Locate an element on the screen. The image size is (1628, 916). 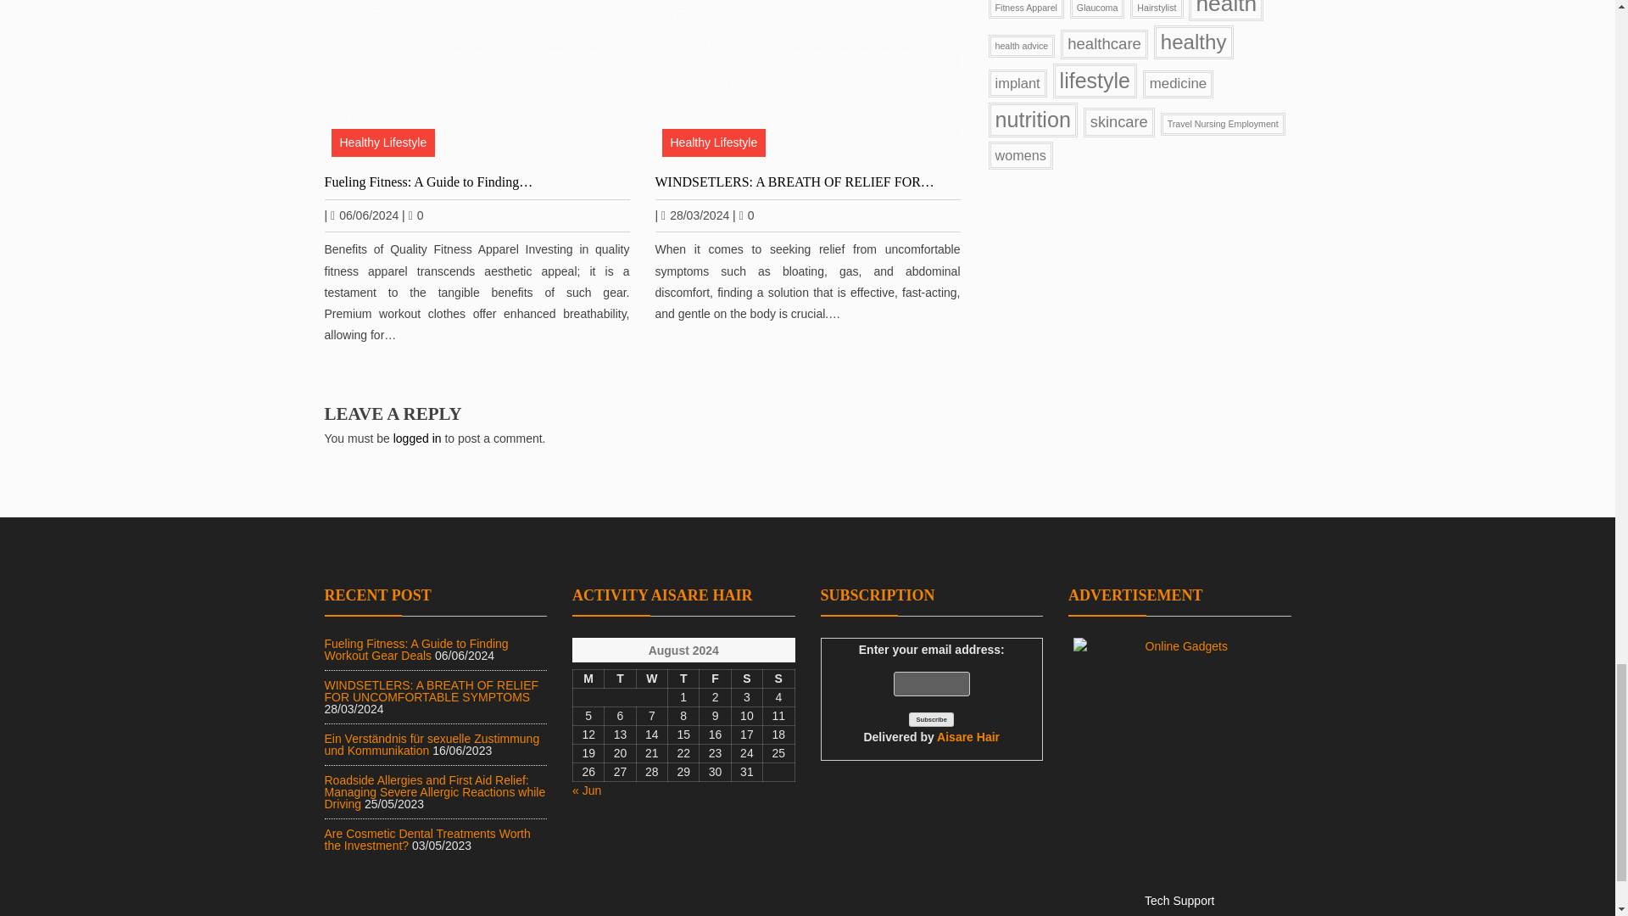
Fueling Fitness: A Guide to Finding Workout Gear Deals is located at coordinates (477, 81).